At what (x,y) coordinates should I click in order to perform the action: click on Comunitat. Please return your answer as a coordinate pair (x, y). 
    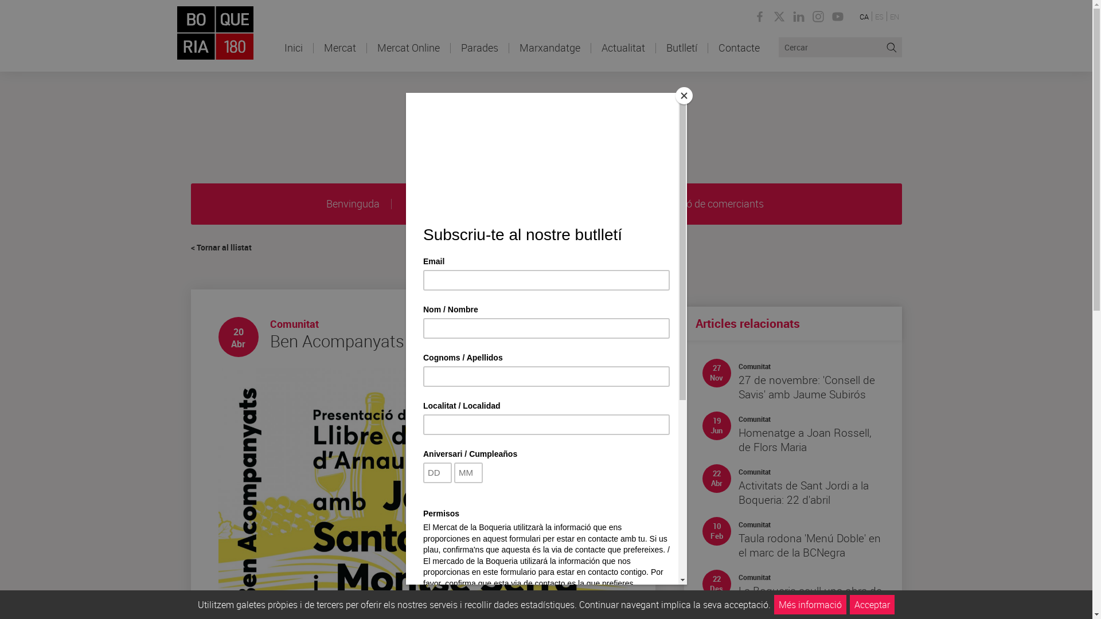
    Looking at the image, I should click on (755, 420).